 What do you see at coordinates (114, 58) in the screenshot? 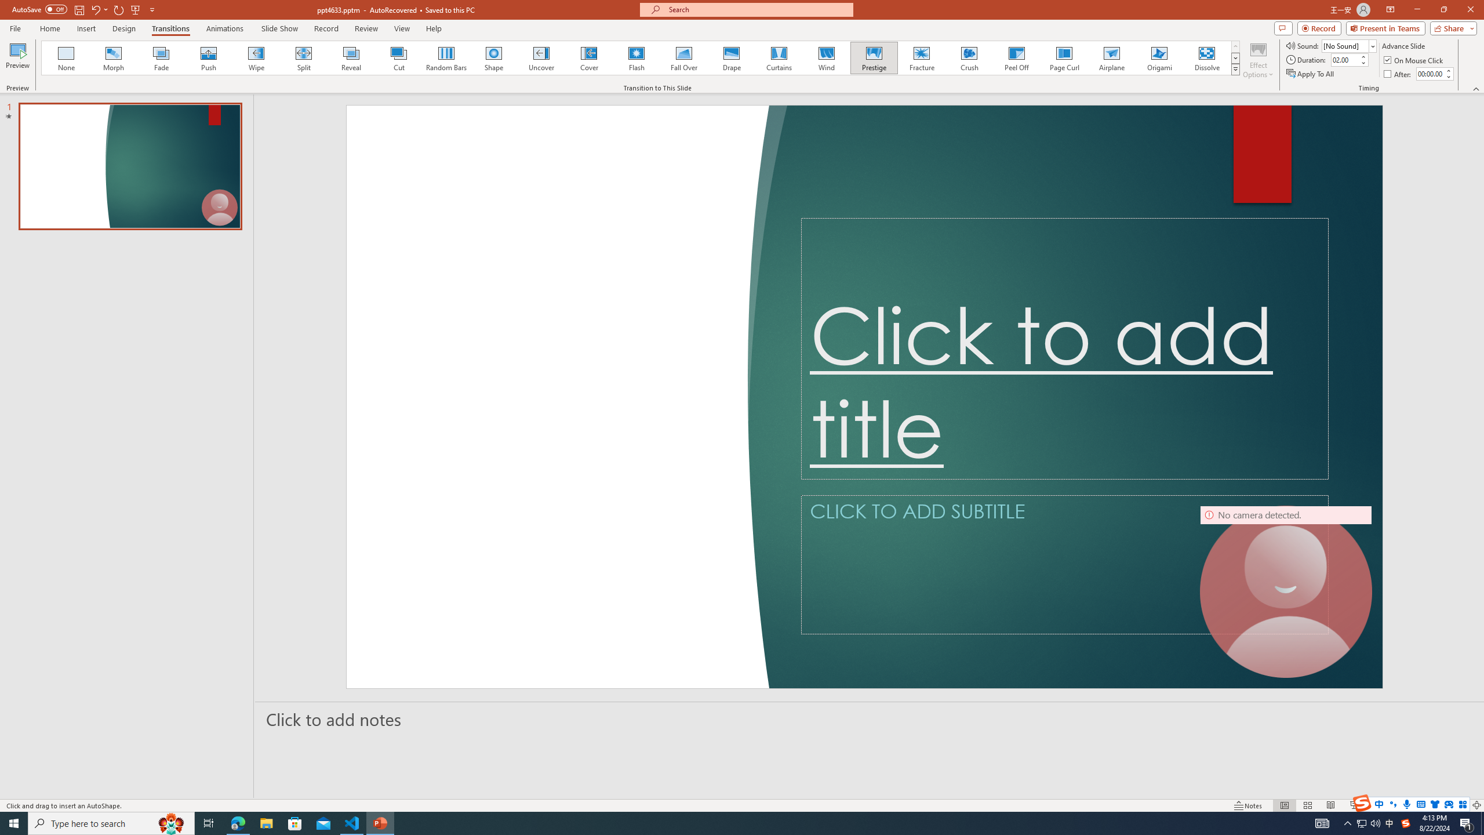
I see `Morph` at bounding box center [114, 58].